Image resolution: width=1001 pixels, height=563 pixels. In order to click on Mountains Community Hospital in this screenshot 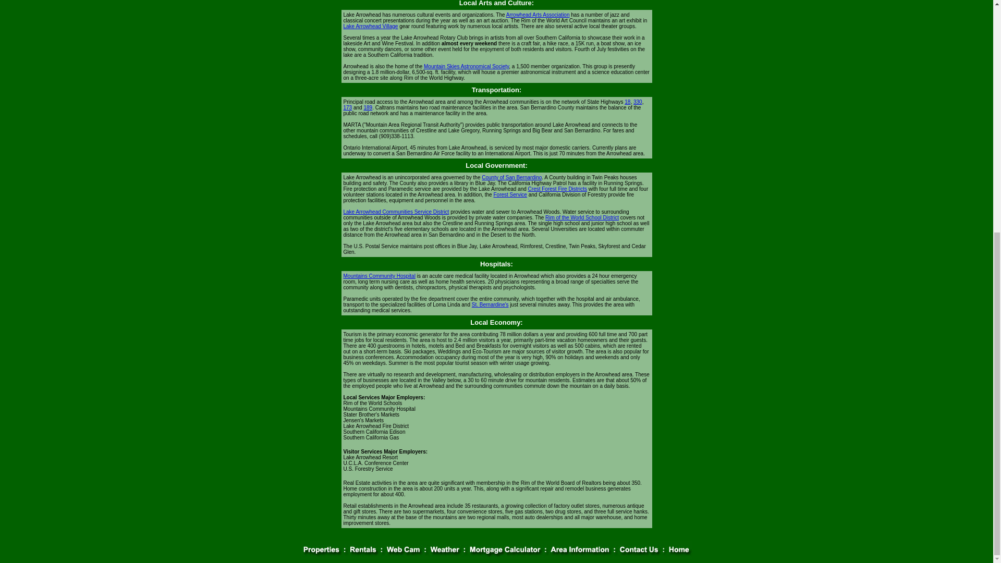, I will do `click(379, 275)`.